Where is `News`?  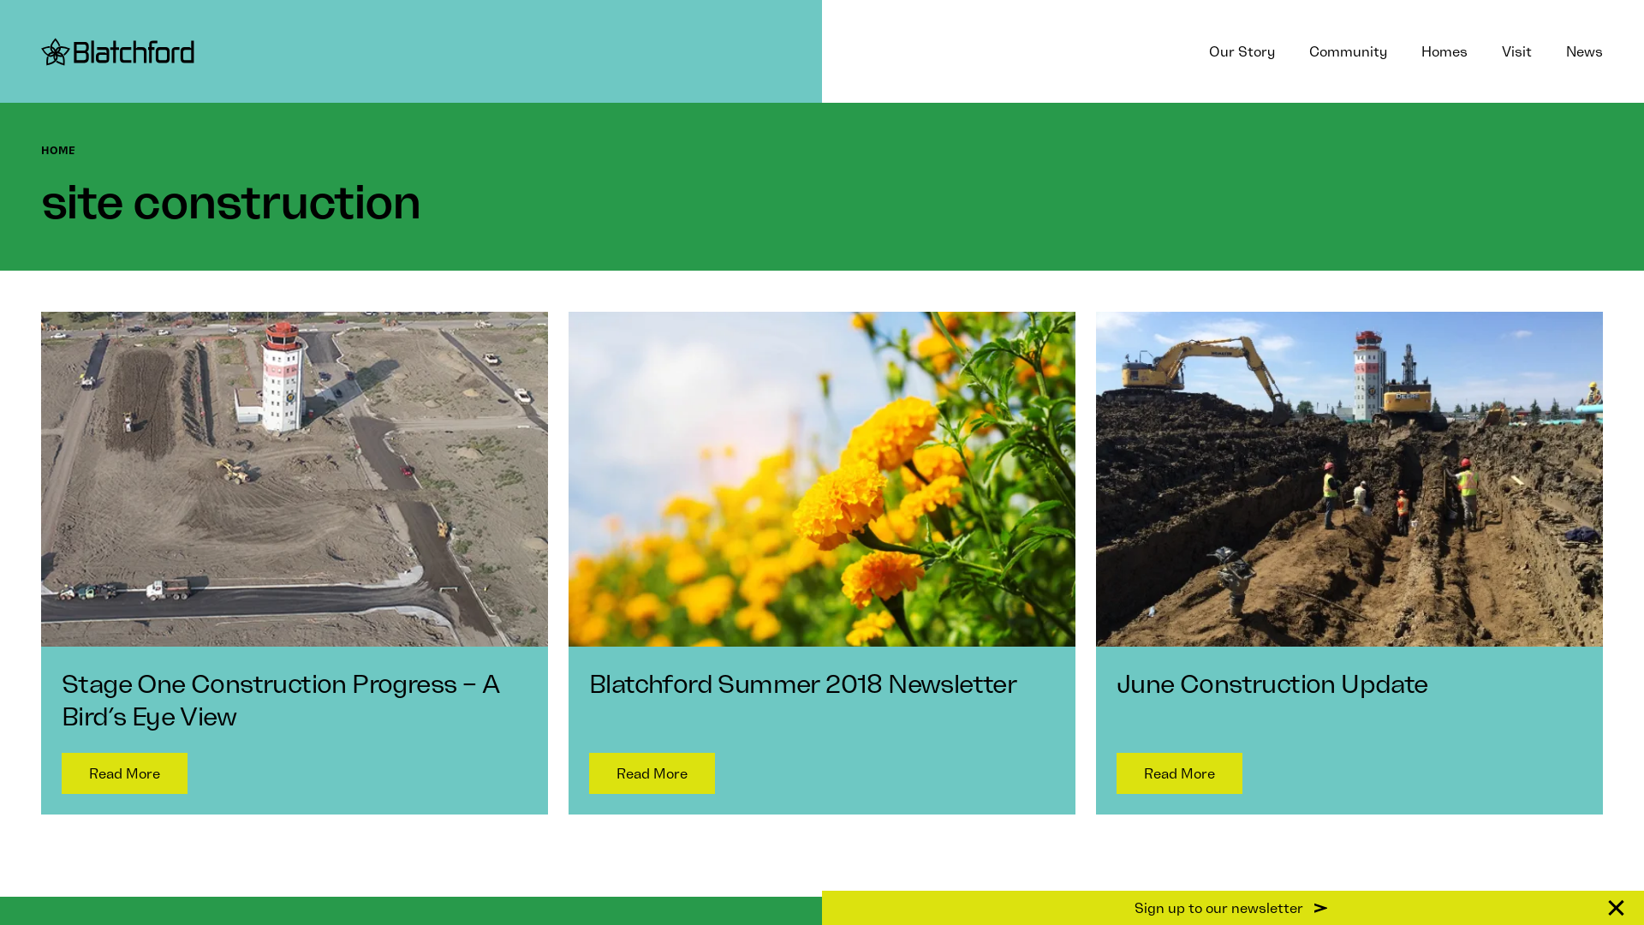 News is located at coordinates (1584, 51).